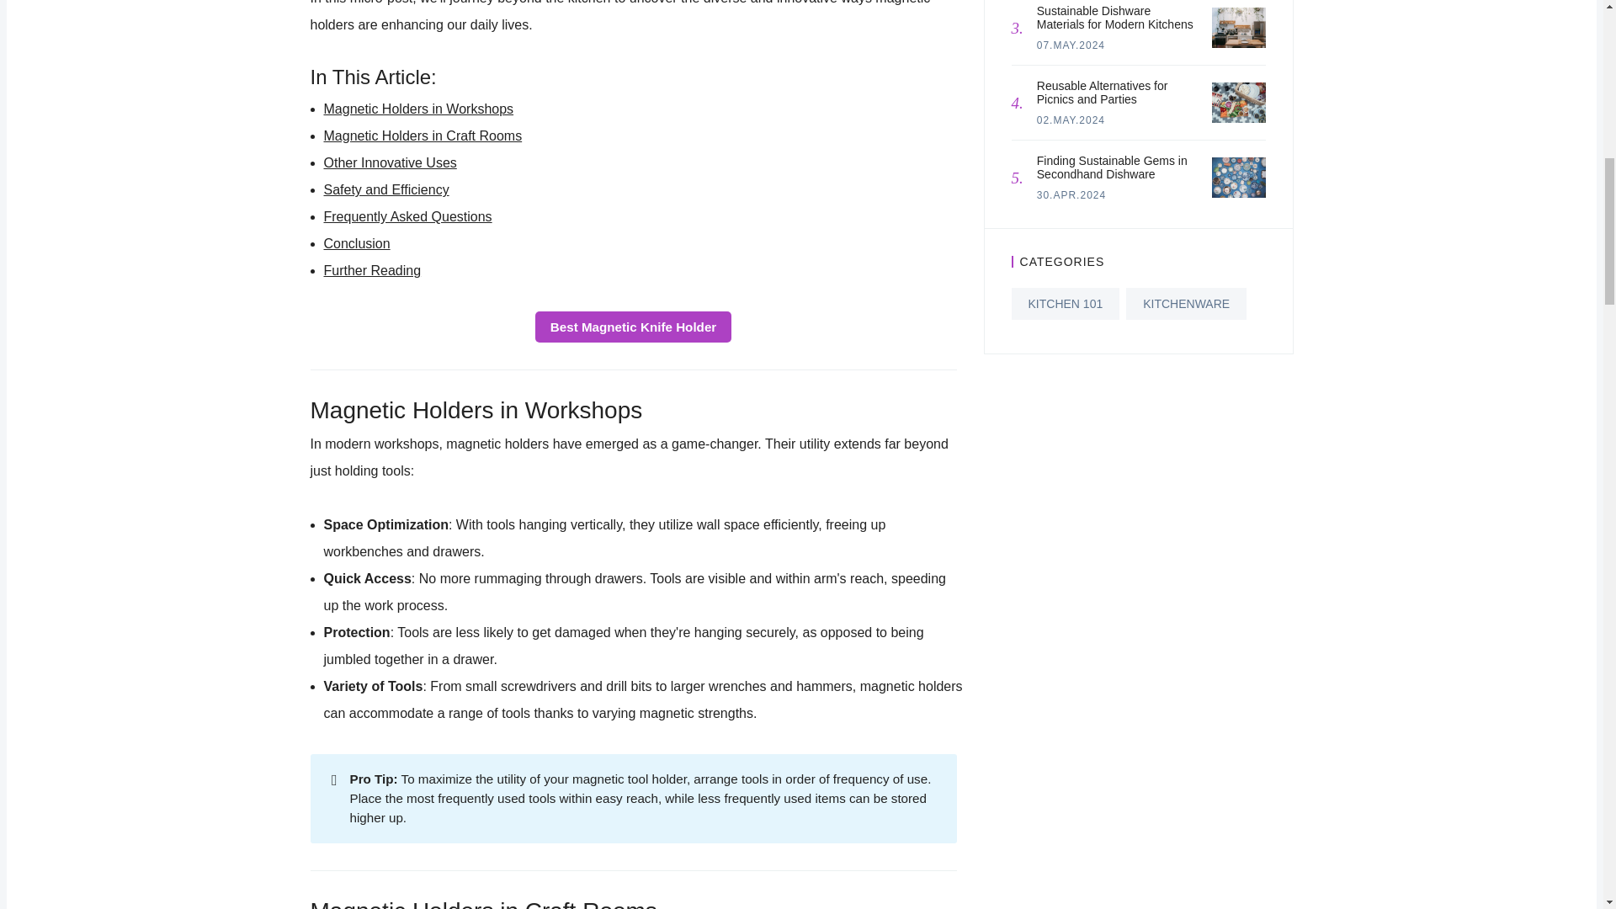  Describe the element at coordinates (1239, 177) in the screenshot. I see `Finding Sustainable Gems in Secondhand Dishware` at that location.